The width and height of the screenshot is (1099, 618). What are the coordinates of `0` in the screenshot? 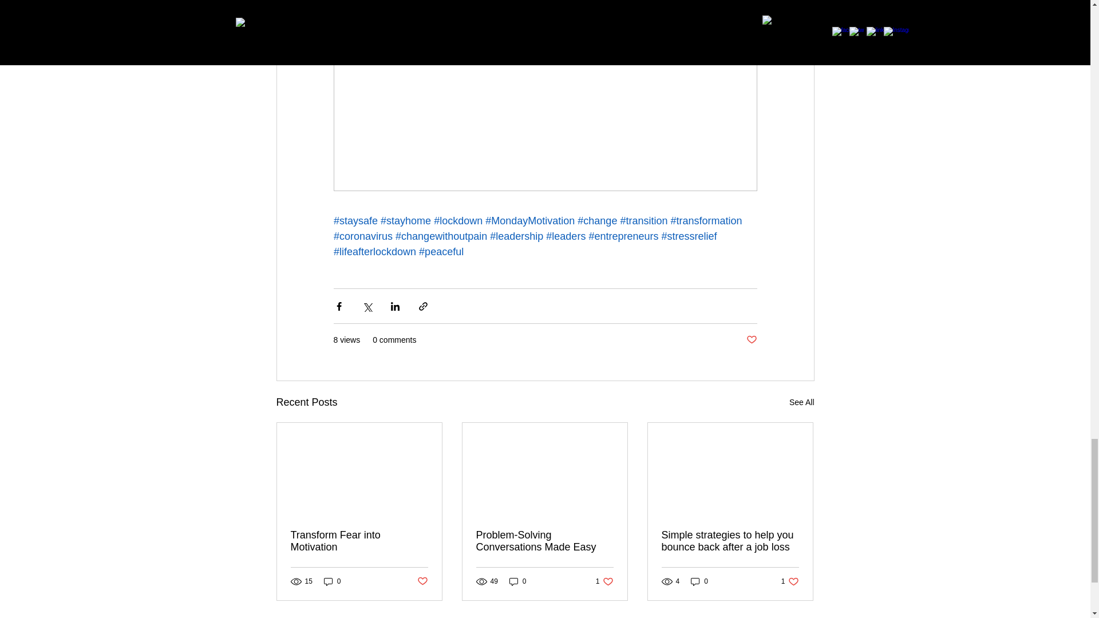 It's located at (332, 581).